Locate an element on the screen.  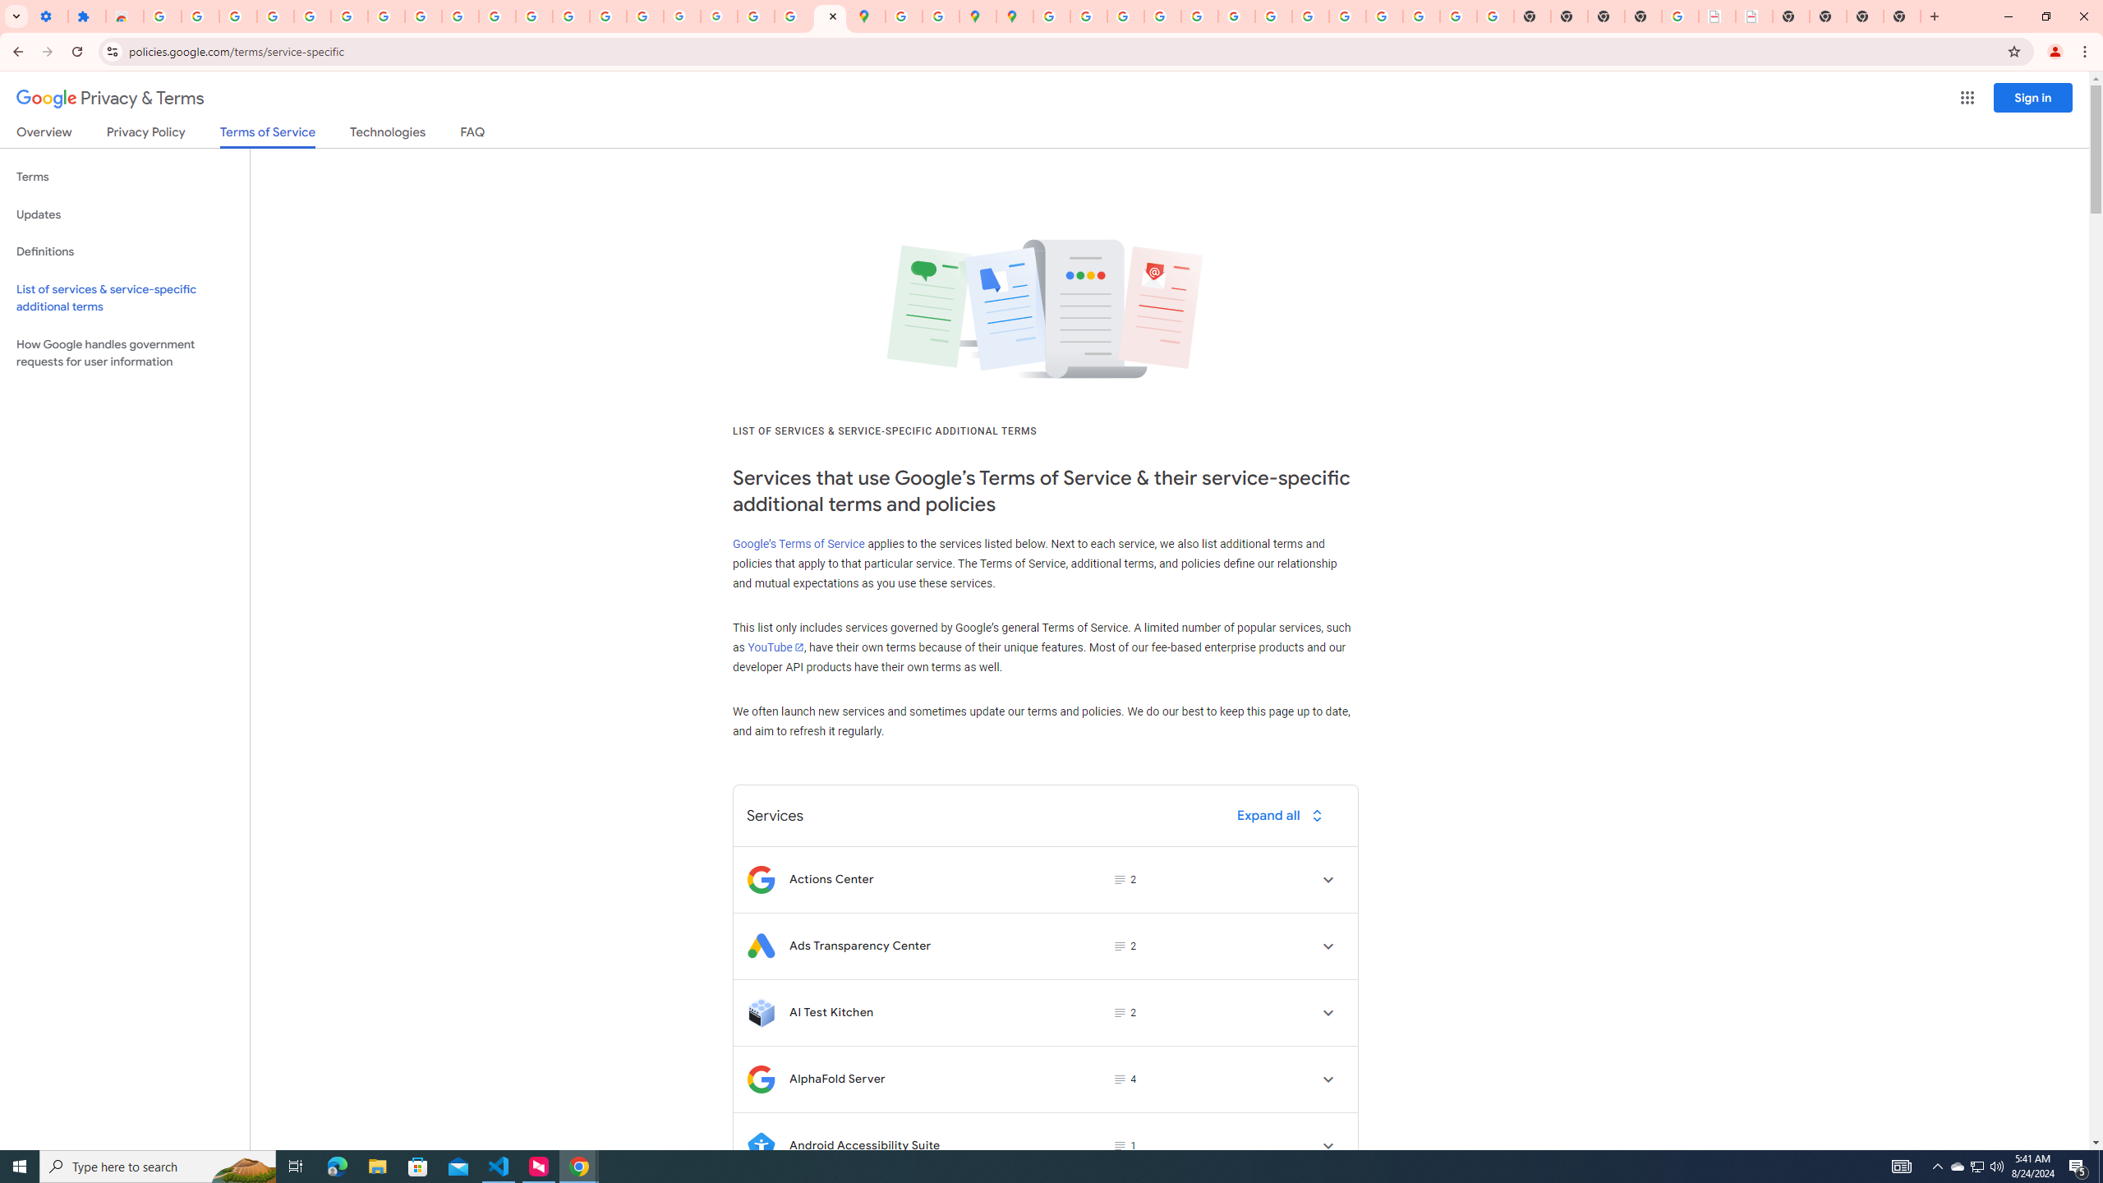
Expand all is located at coordinates (1283, 815).